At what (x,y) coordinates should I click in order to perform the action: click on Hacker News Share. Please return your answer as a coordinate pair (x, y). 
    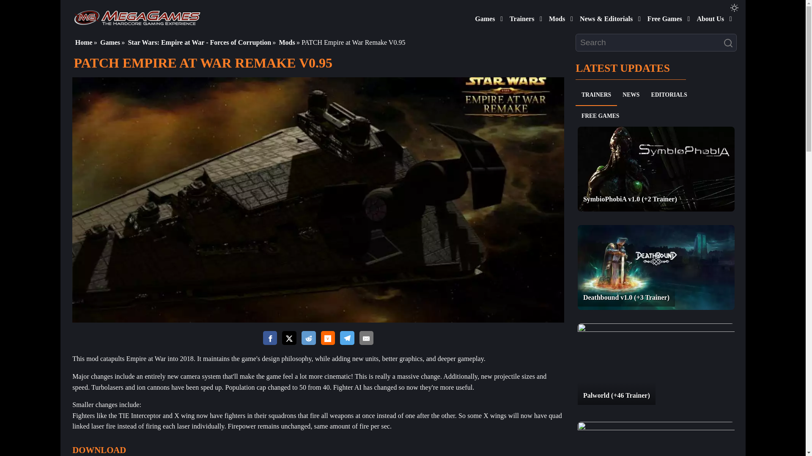
    Looking at the image, I should click on (327, 339).